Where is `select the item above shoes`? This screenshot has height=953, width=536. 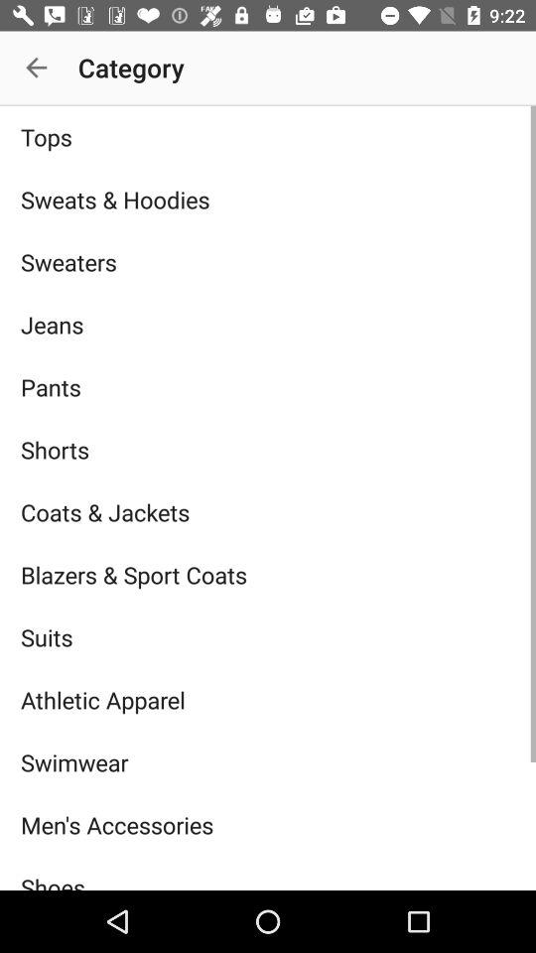 select the item above shoes is located at coordinates (268, 824).